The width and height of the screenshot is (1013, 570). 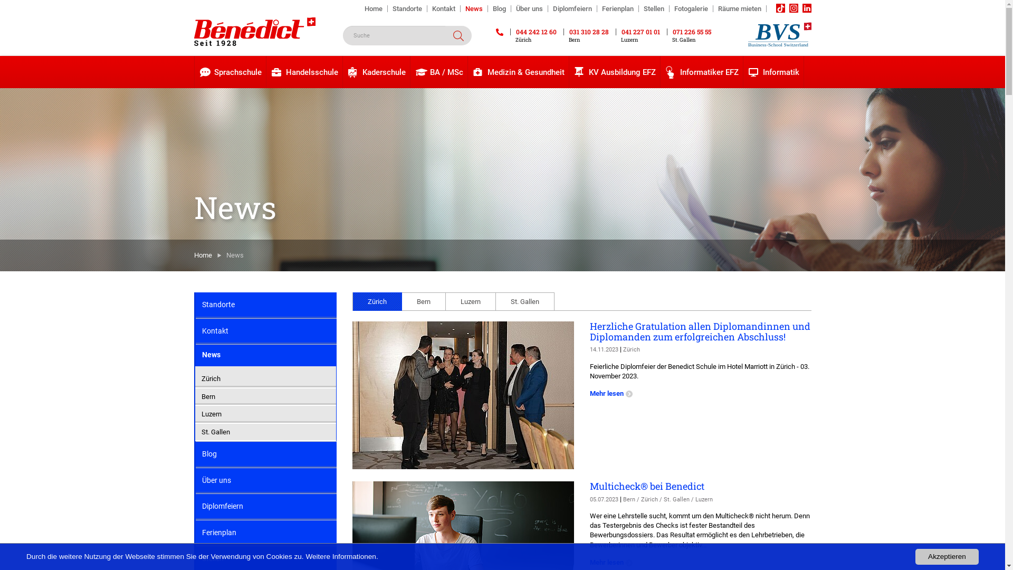 I want to click on Blog, so click(x=499, y=8).